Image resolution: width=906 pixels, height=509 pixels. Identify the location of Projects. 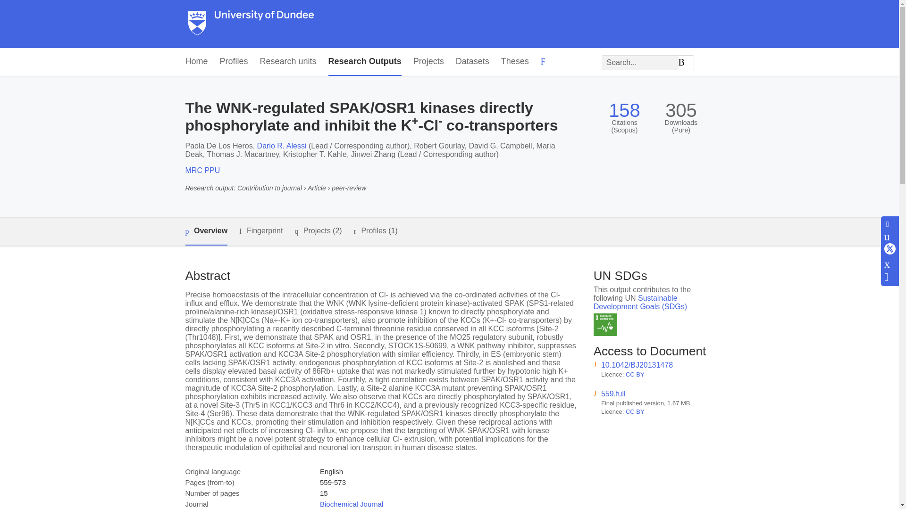
(428, 61).